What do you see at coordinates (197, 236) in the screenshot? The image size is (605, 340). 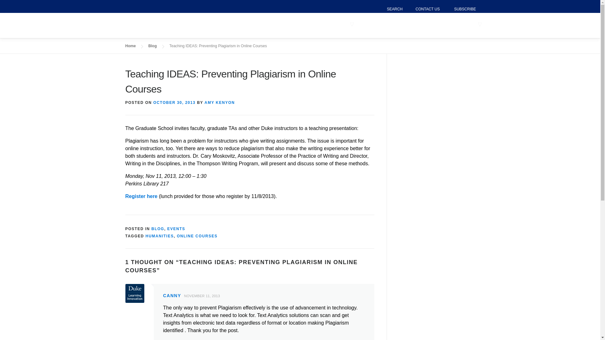 I see `ONLINE COURSES` at bounding box center [197, 236].